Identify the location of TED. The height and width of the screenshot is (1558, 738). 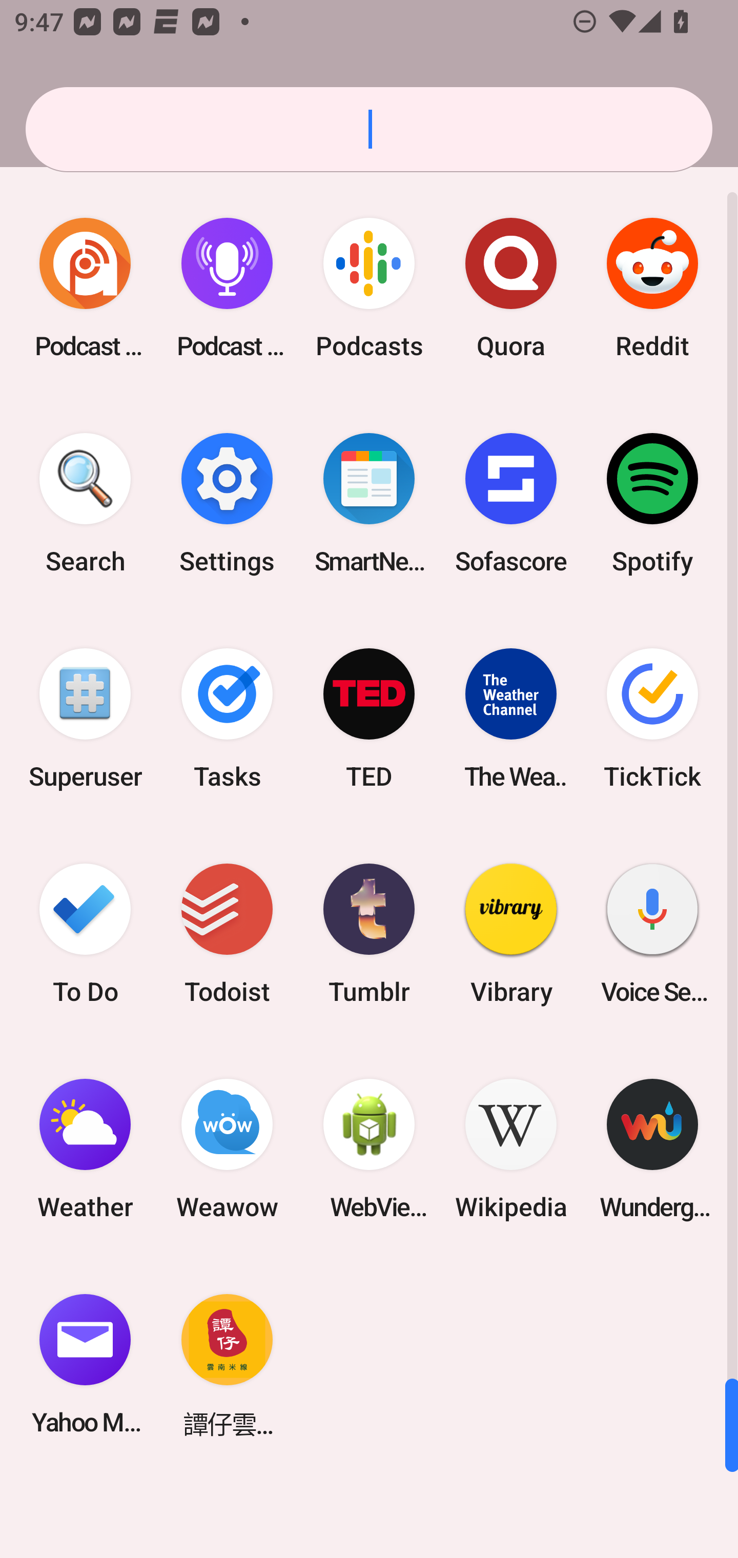
(369, 718).